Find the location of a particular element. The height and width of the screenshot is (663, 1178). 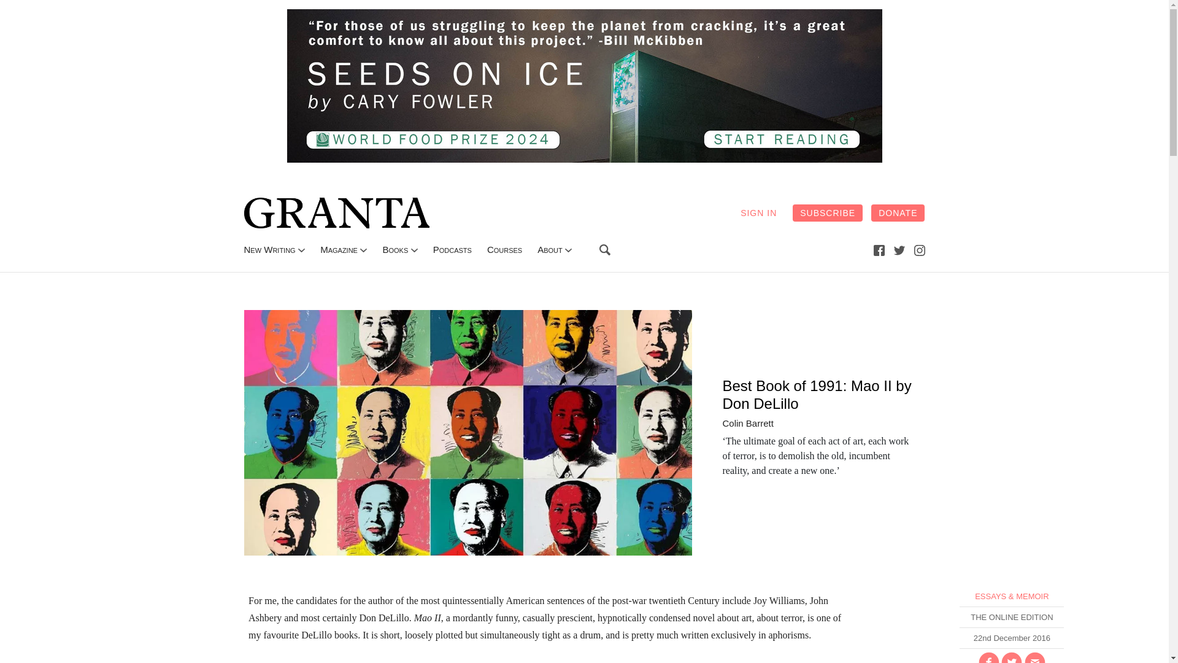

New Writing is located at coordinates (269, 249).